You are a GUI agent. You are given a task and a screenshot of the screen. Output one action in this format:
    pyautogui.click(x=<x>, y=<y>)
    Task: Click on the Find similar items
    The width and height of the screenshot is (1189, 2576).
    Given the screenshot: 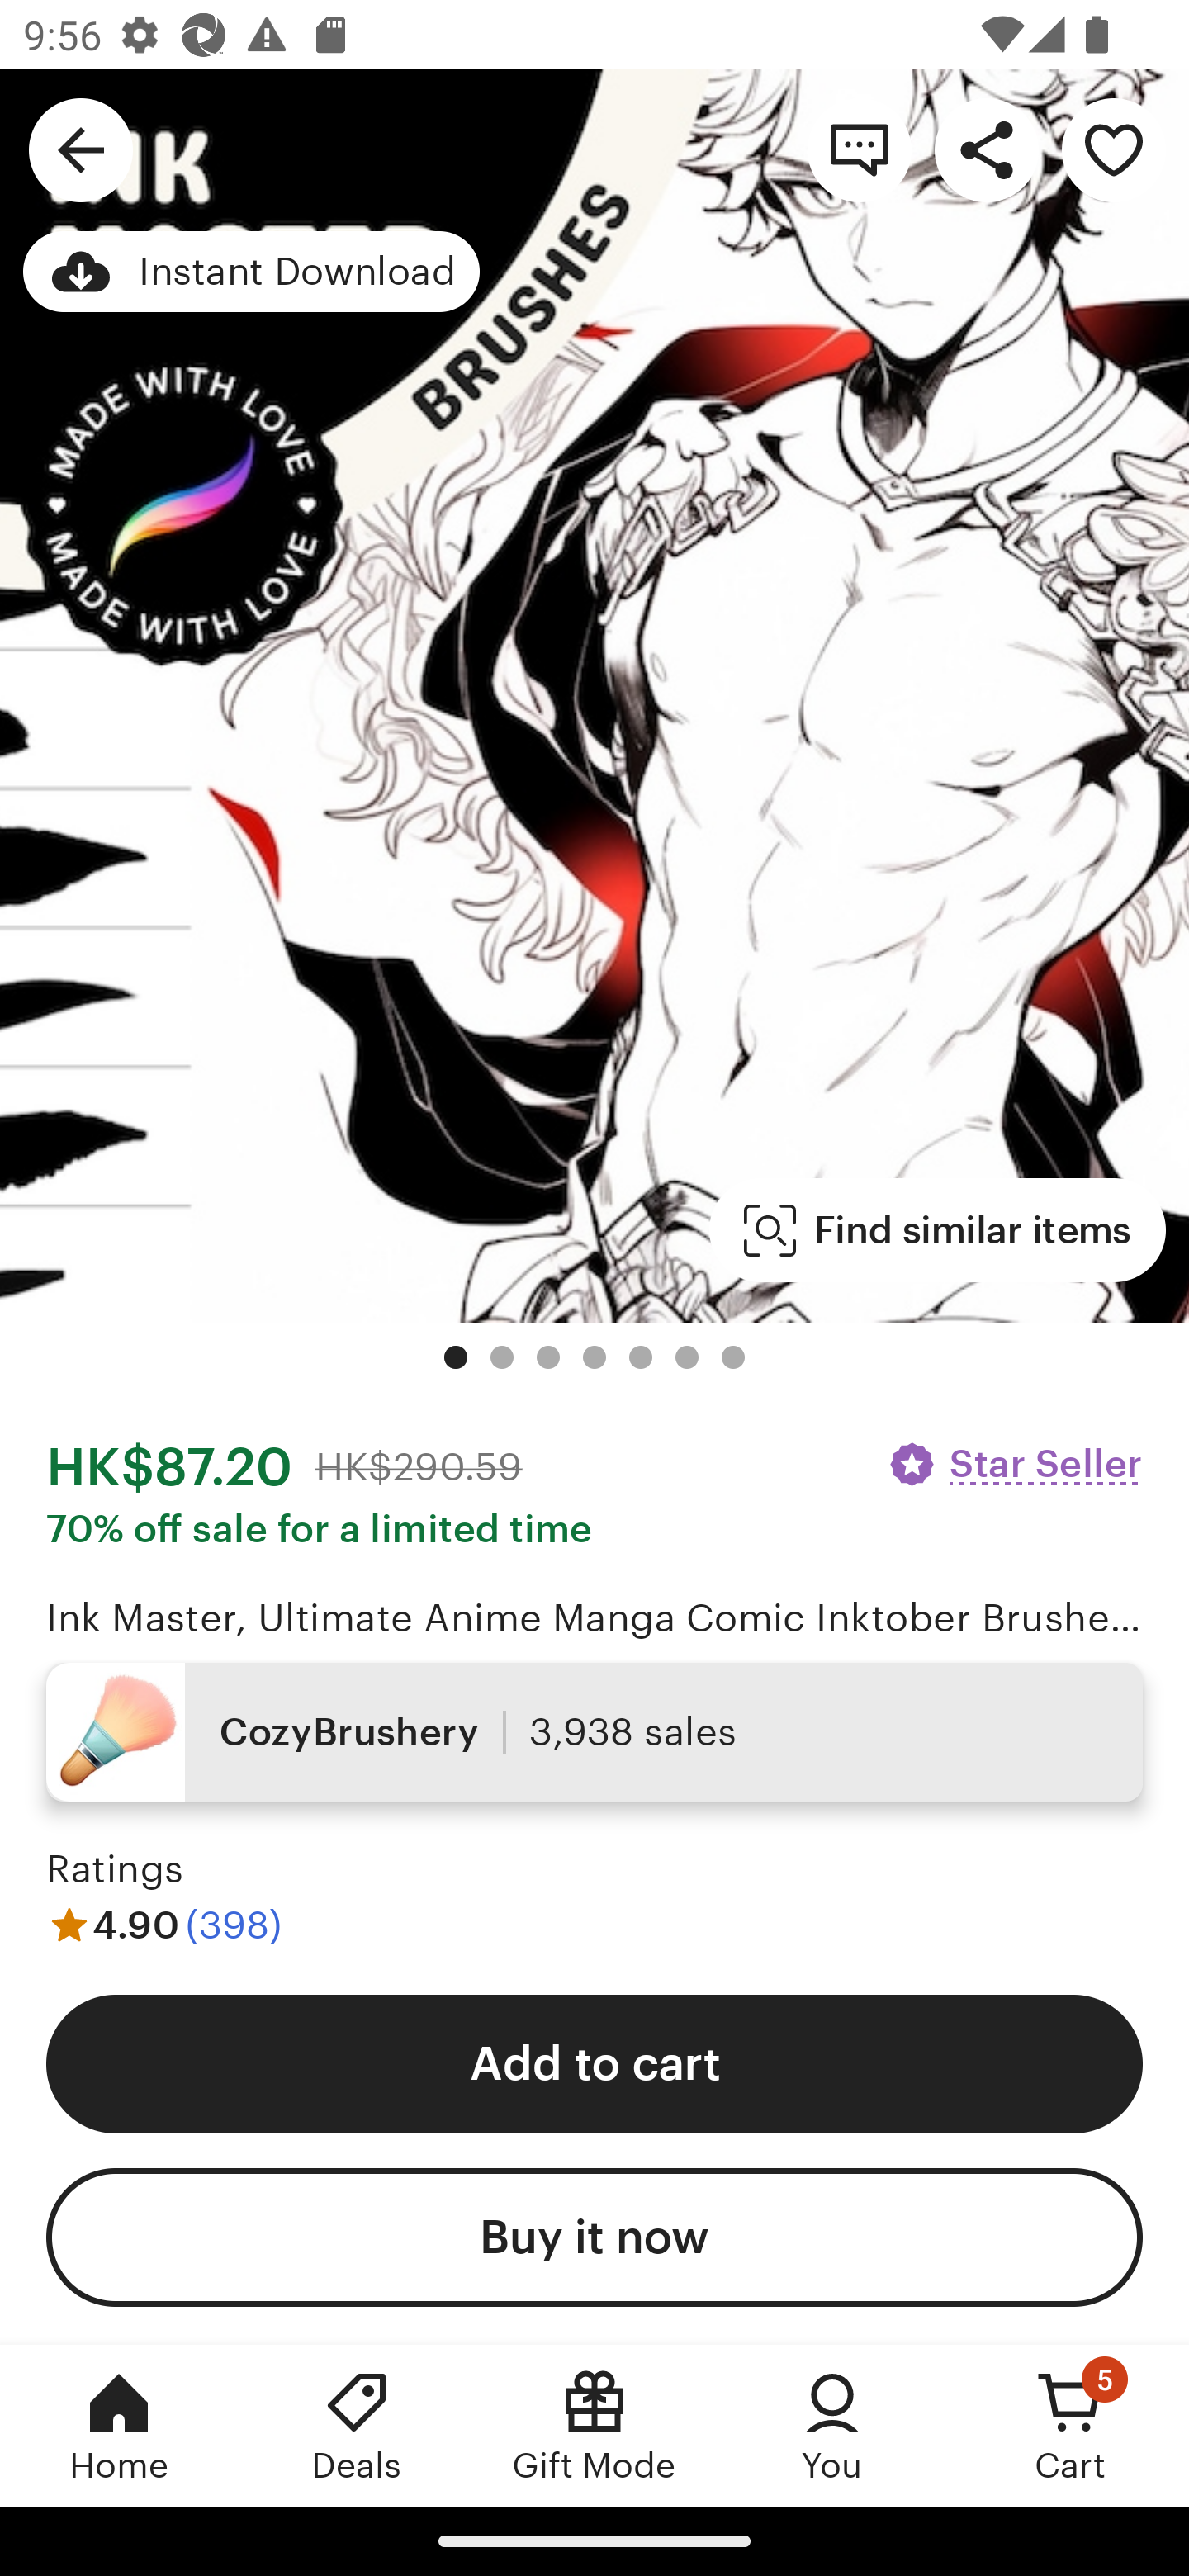 What is the action you would take?
    pyautogui.click(x=938, y=1230)
    